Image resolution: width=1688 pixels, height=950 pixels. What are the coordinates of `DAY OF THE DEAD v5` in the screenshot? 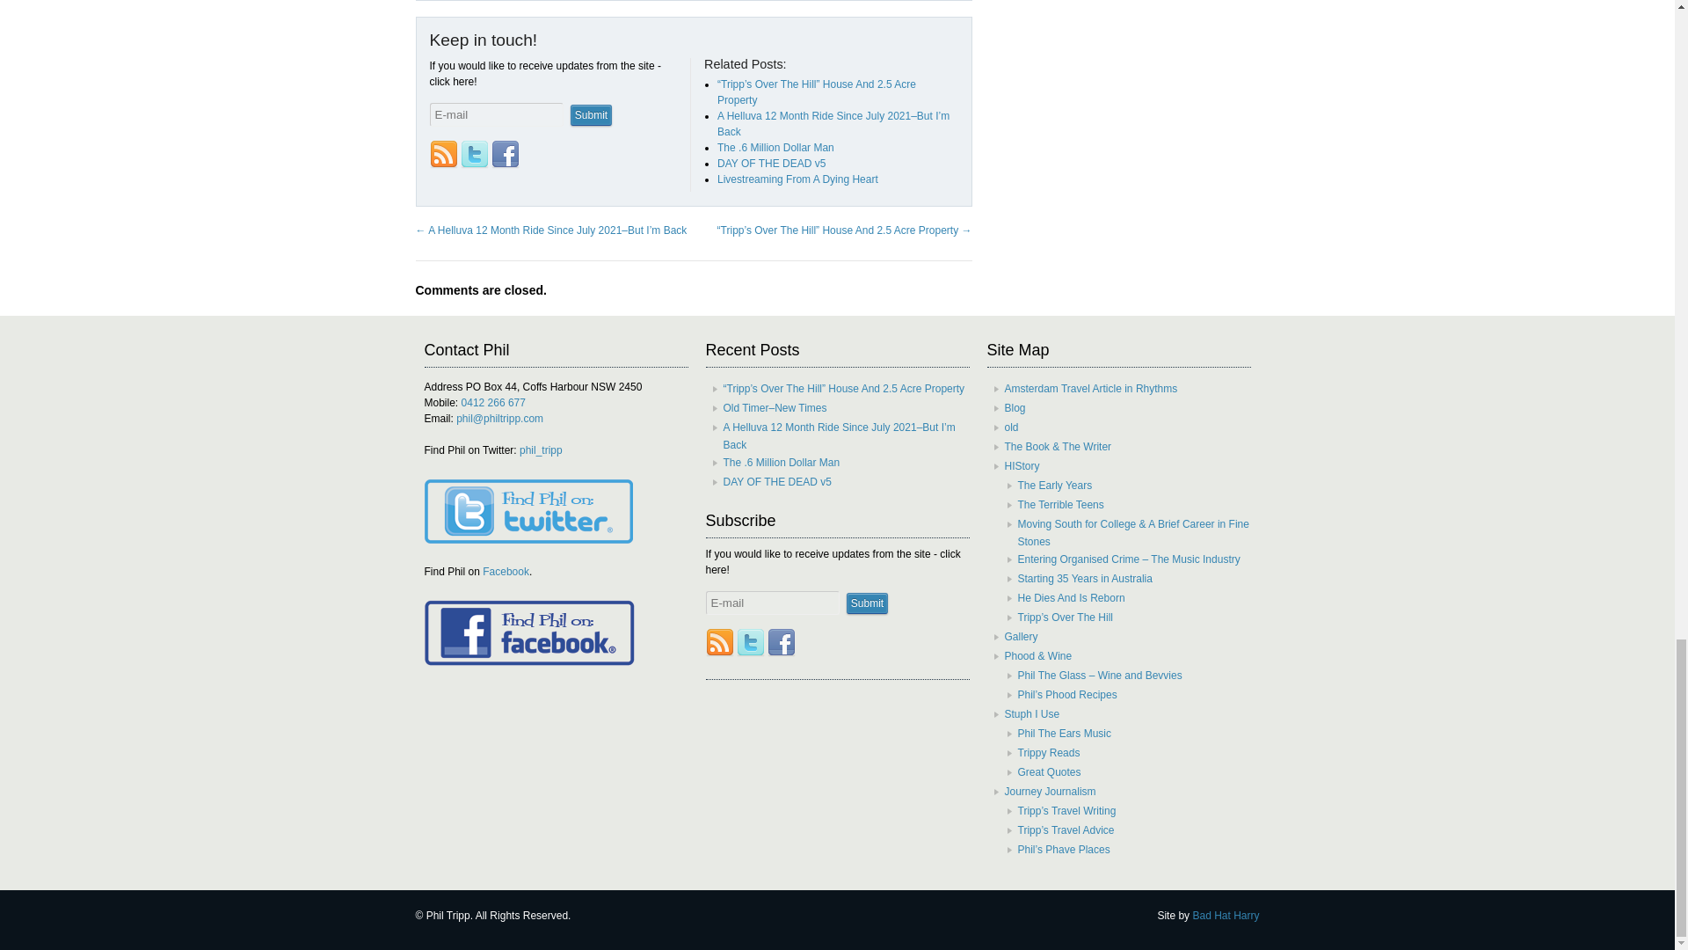 It's located at (771, 164).